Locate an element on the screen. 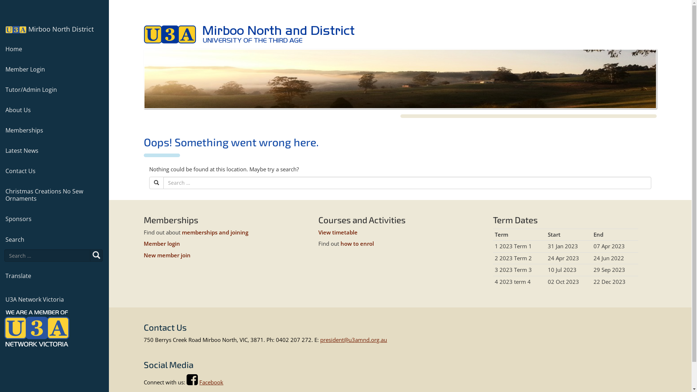 This screenshot has width=697, height=392. memberships and joining is located at coordinates (215, 232).